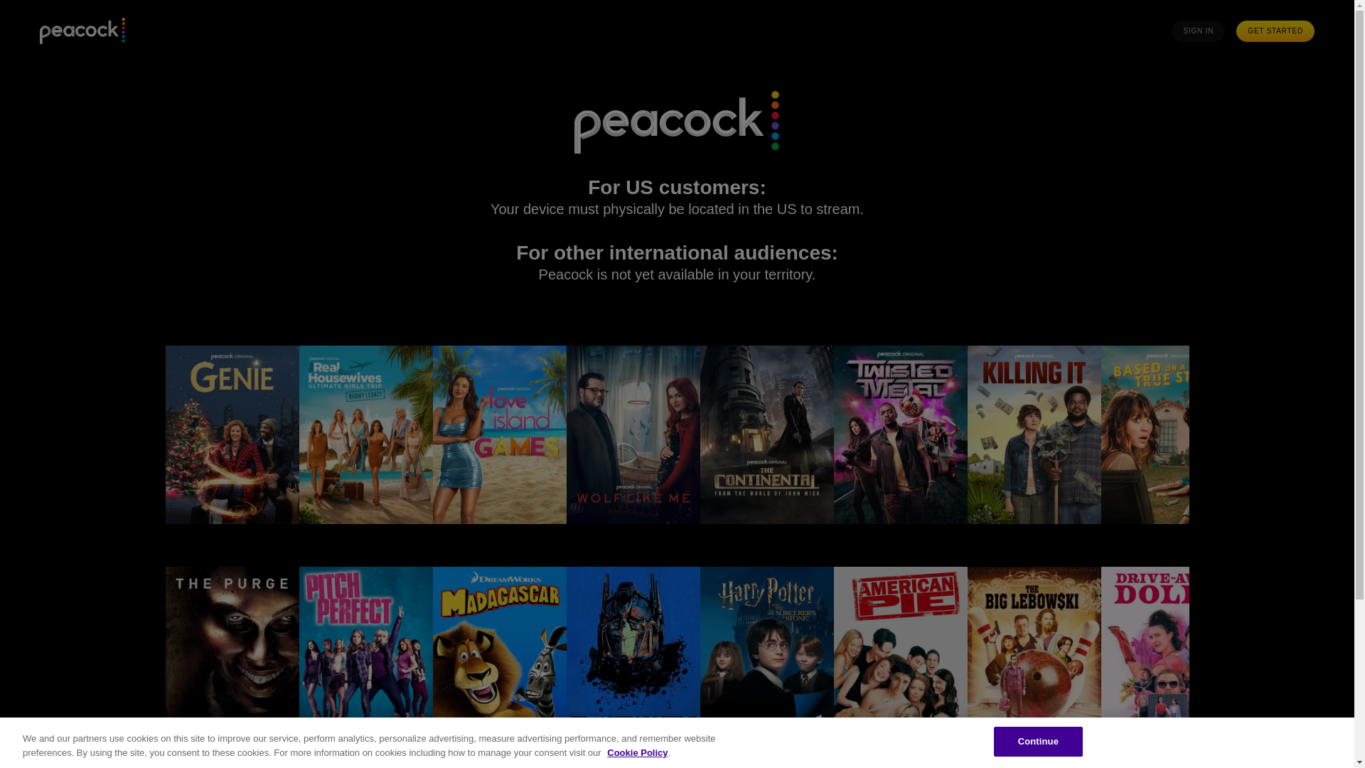 The height and width of the screenshot is (768, 1365). What do you see at coordinates (1275, 31) in the screenshot?
I see `GET STARTED` at bounding box center [1275, 31].